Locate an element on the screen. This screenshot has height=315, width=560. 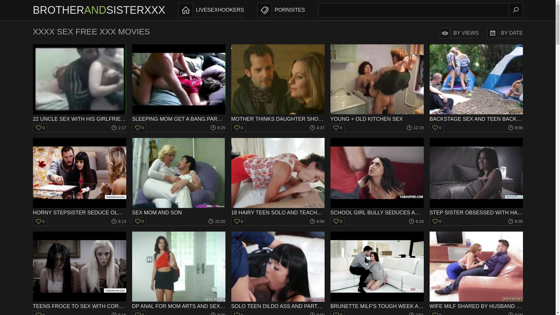
BY VIEWS is located at coordinates (459, 33).